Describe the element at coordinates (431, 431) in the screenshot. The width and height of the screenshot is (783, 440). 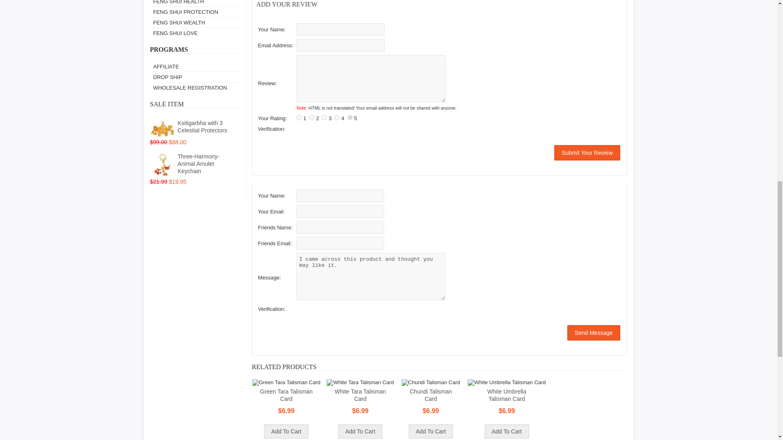
I see `Add To Cart` at that location.